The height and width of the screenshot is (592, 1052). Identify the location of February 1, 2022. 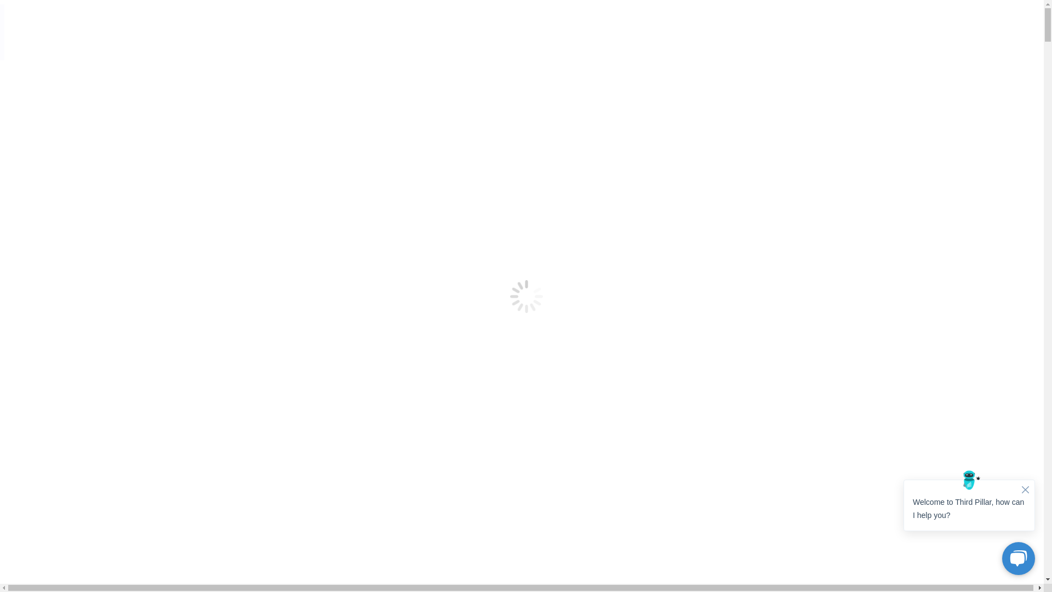
(93, 253).